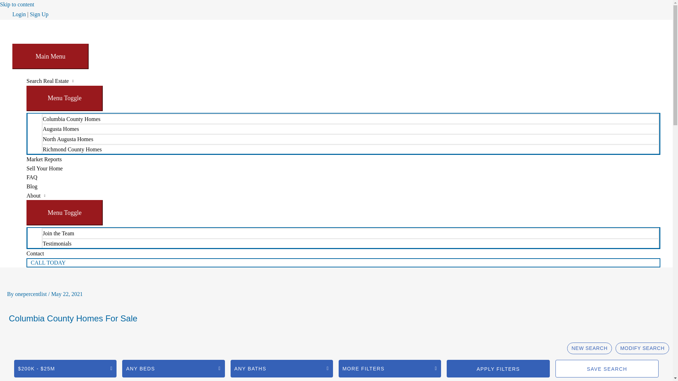  What do you see at coordinates (282, 369) in the screenshot?
I see `ANY BATHS` at bounding box center [282, 369].